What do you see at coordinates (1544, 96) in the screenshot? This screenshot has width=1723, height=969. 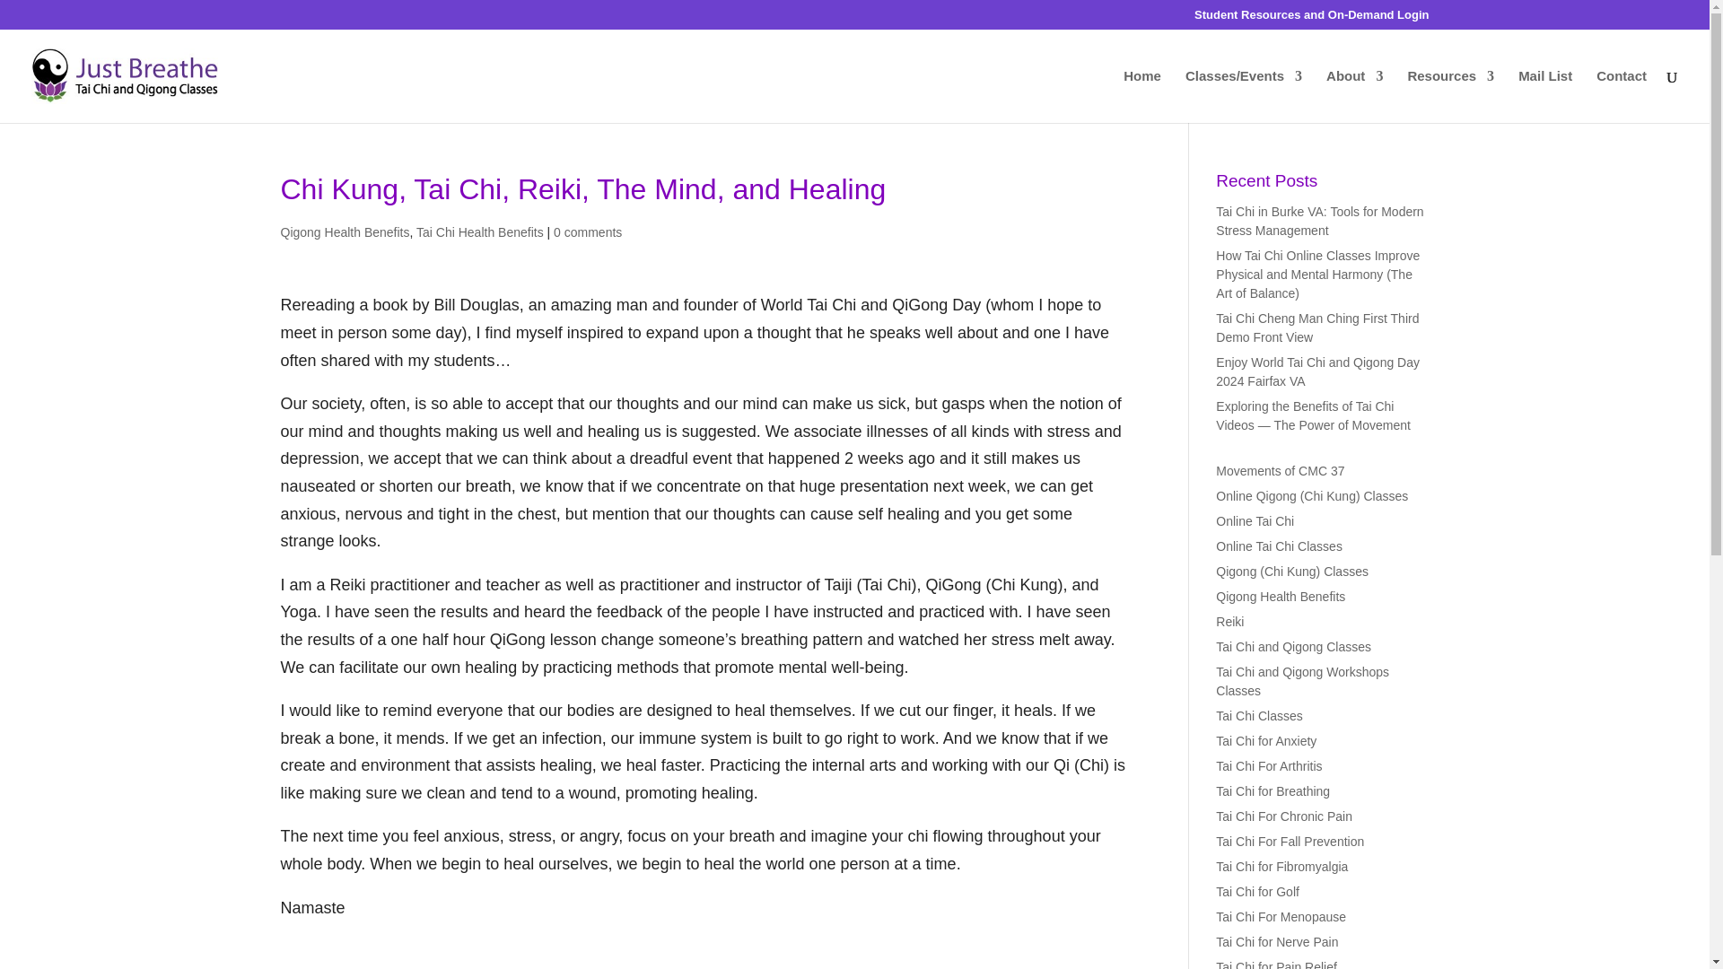 I see `Mail List` at bounding box center [1544, 96].